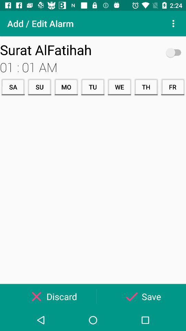  I want to click on turn on the item below 01 : 01 am, so click(146, 87).